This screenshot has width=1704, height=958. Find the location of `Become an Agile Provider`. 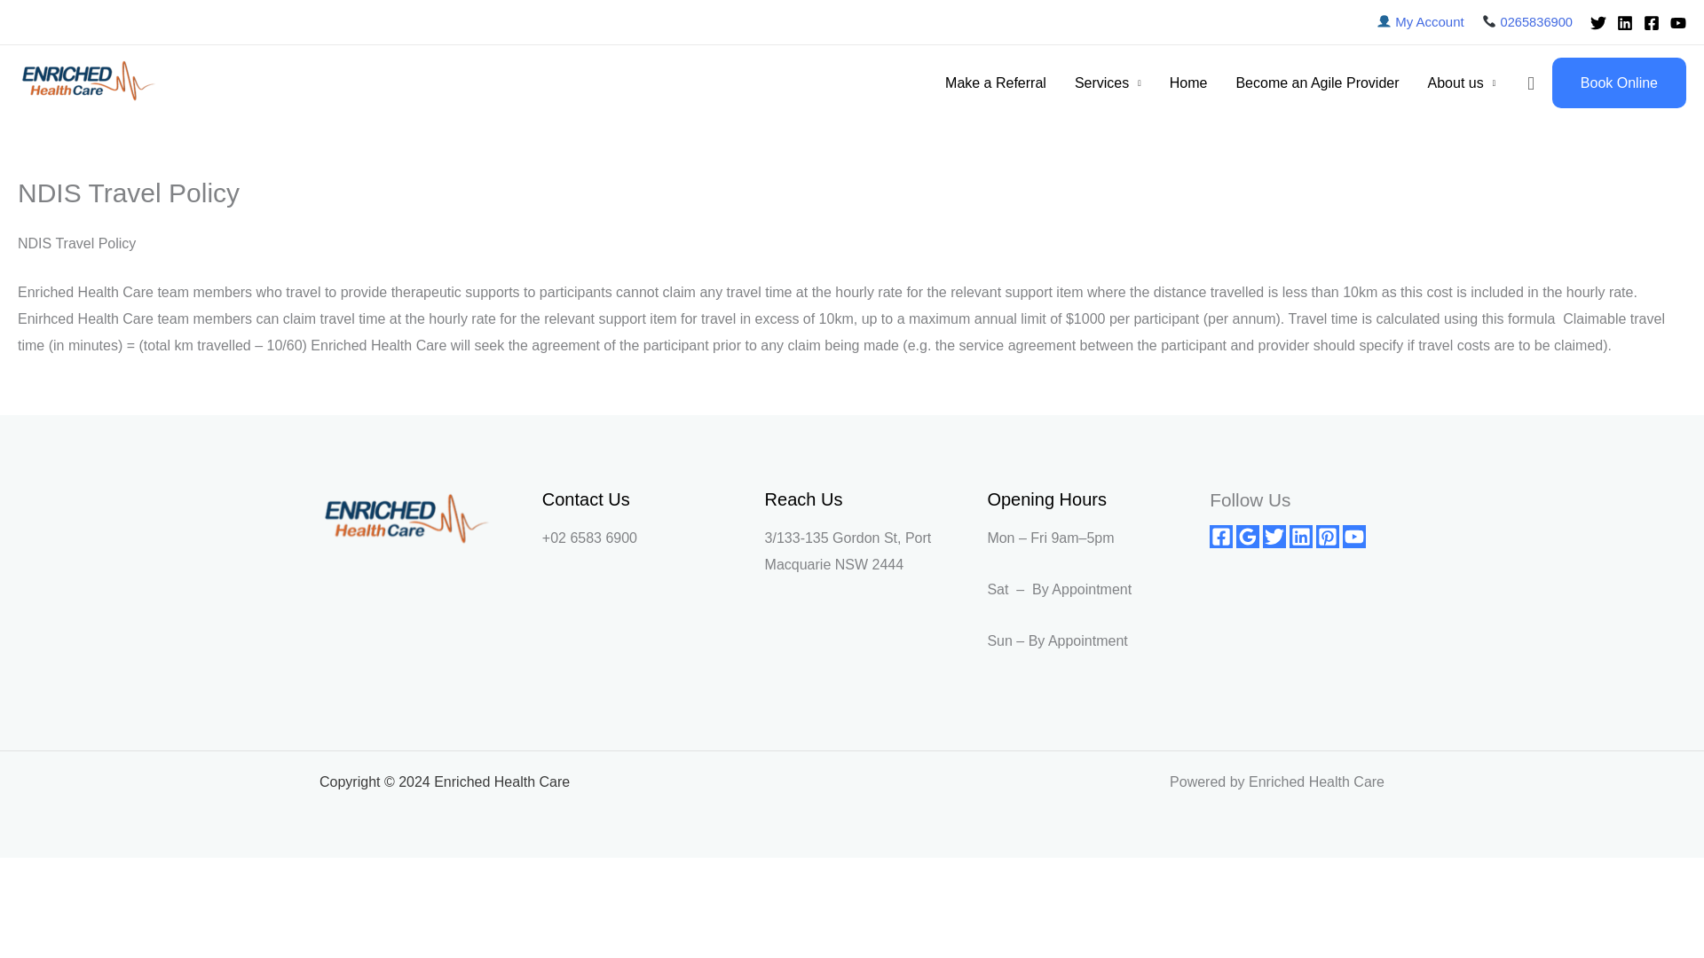

Become an Agile Provider is located at coordinates (1317, 82).